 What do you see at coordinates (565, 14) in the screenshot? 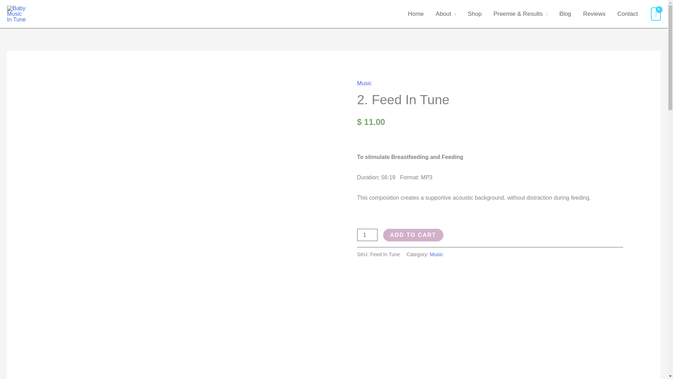
I see `Blog` at bounding box center [565, 14].